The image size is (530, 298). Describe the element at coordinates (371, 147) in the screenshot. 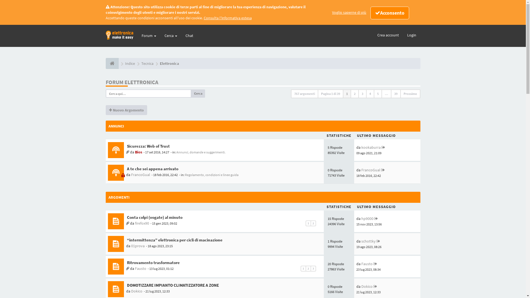

I see `kookaburra` at that location.